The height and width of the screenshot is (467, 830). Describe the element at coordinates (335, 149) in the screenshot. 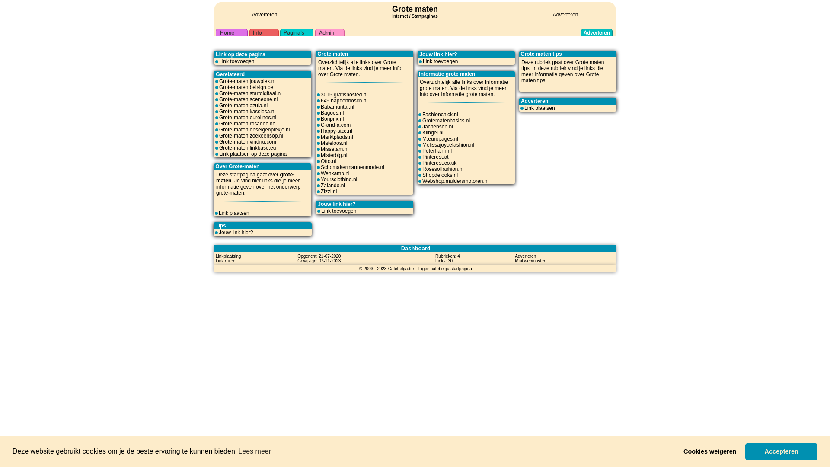

I see `Missetam.nl` at that location.